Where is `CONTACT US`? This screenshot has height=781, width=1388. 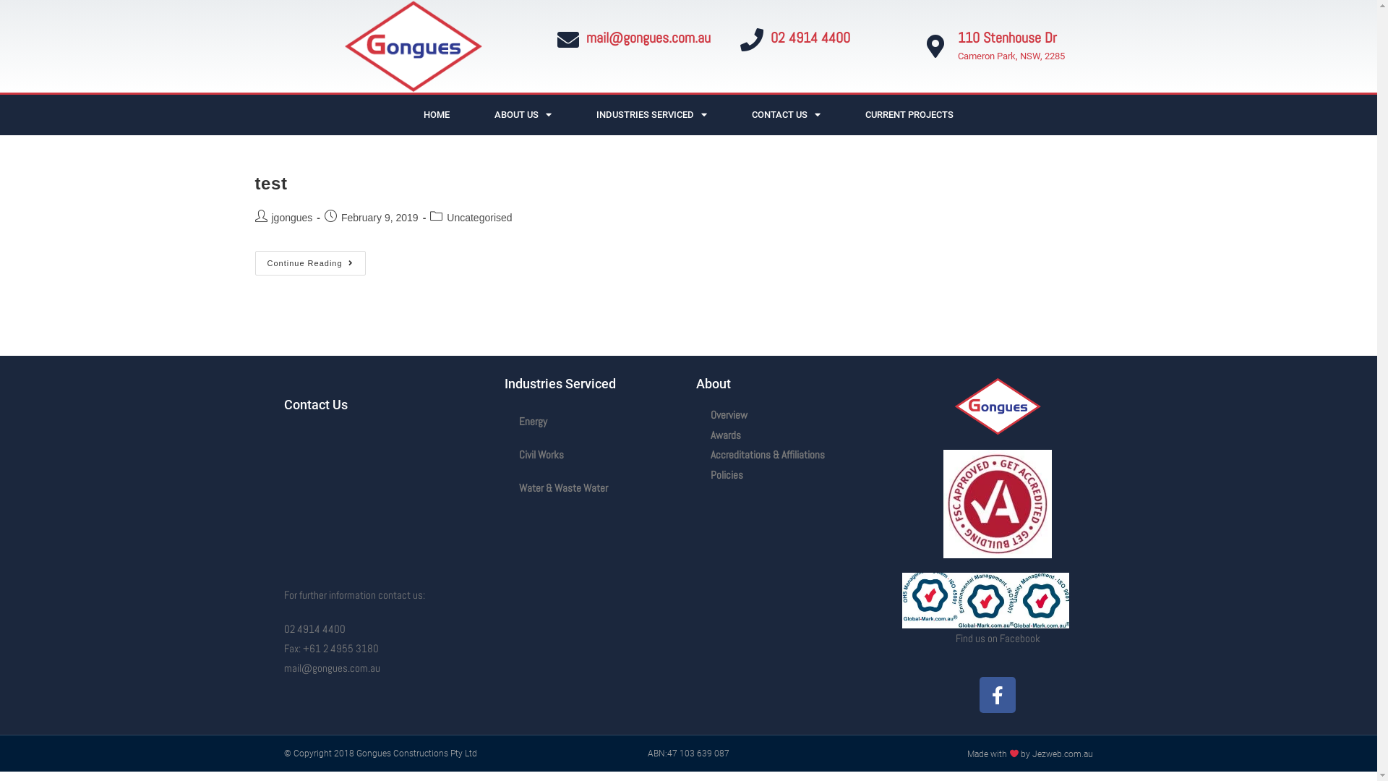
CONTACT US is located at coordinates (787, 114).